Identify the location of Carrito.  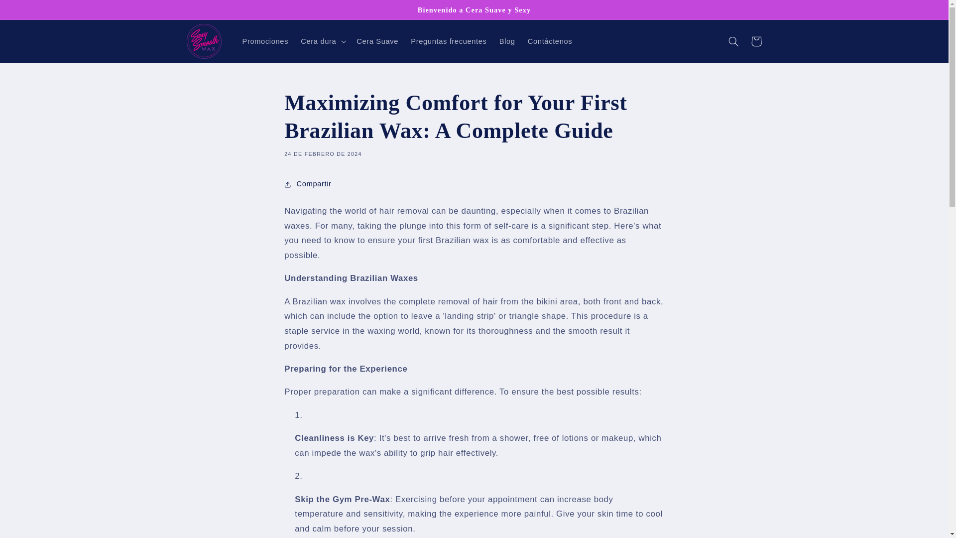
(756, 41).